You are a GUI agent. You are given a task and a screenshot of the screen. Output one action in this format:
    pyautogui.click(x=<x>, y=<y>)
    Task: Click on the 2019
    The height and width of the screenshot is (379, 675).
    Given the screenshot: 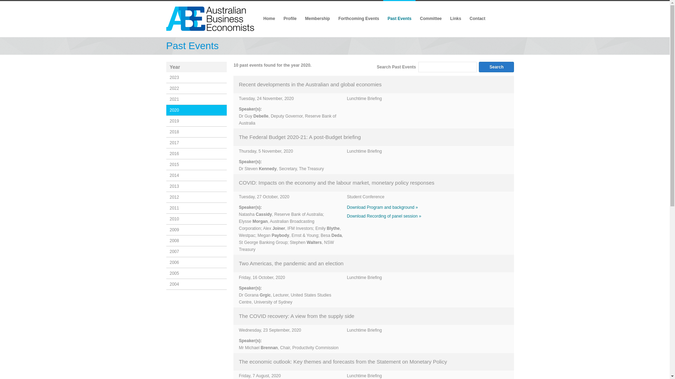 What is the action you would take?
    pyautogui.click(x=196, y=121)
    